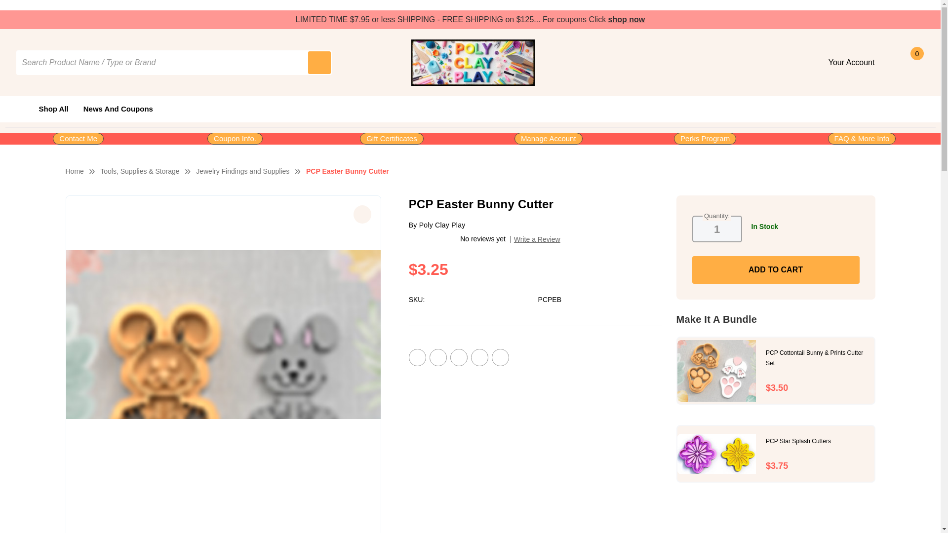 Image resolution: width=948 pixels, height=533 pixels. Describe the element at coordinates (627, 19) in the screenshot. I see `shop now` at that location.